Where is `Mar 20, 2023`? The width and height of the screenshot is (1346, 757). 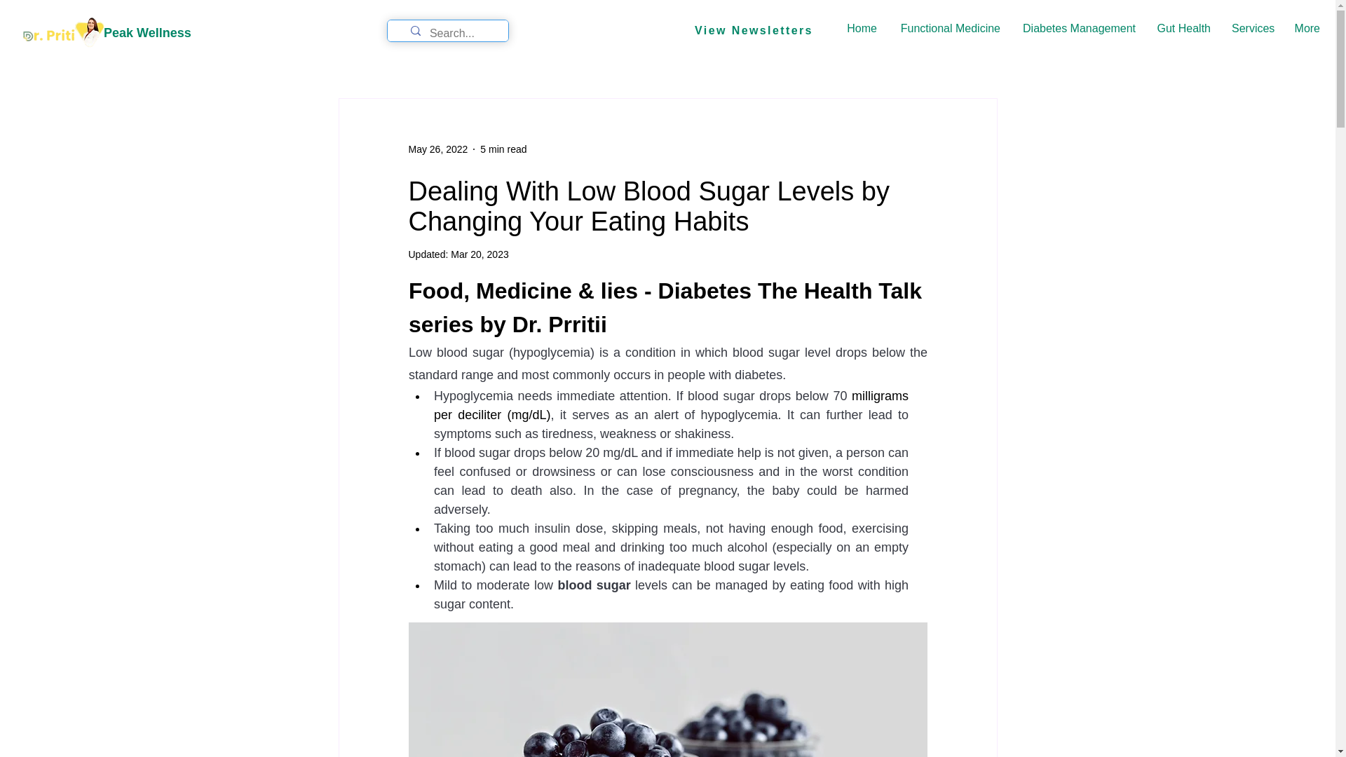
Mar 20, 2023 is located at coordinates (480, 254).